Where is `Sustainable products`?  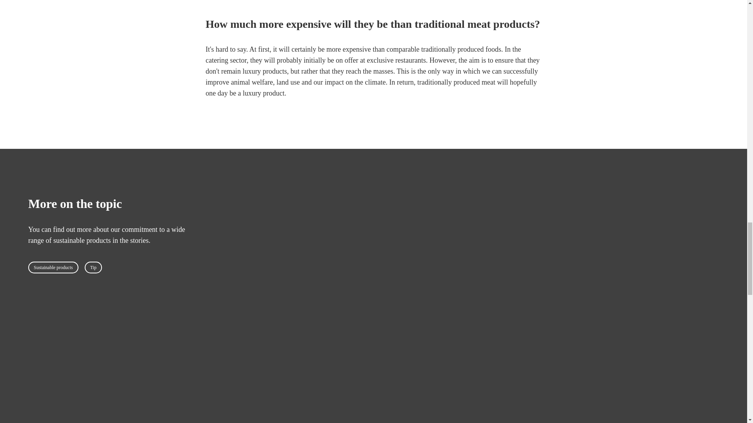 Sustainable products is located at coordinates (53, 267).